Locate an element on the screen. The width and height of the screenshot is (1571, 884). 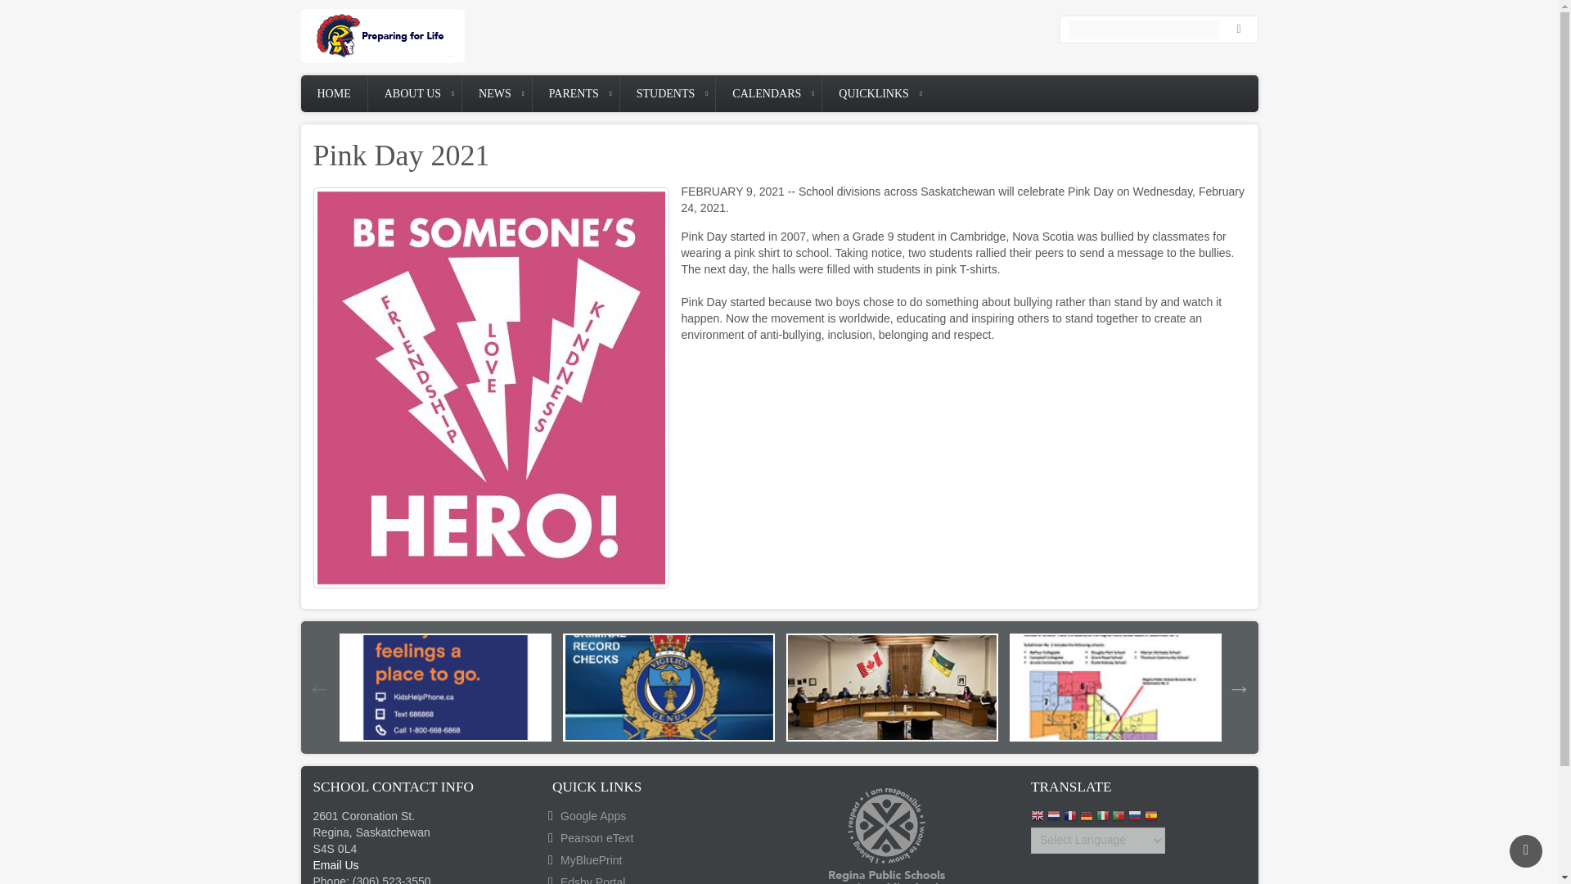
ABOUT US is located at coordinates (414, 93).